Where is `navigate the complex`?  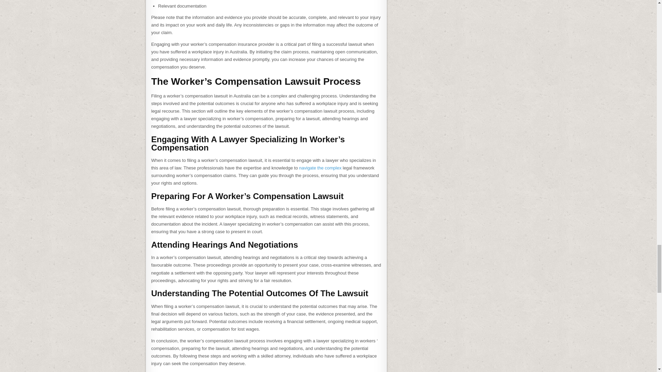
navigate the complex is located at coordinates (320, 167).